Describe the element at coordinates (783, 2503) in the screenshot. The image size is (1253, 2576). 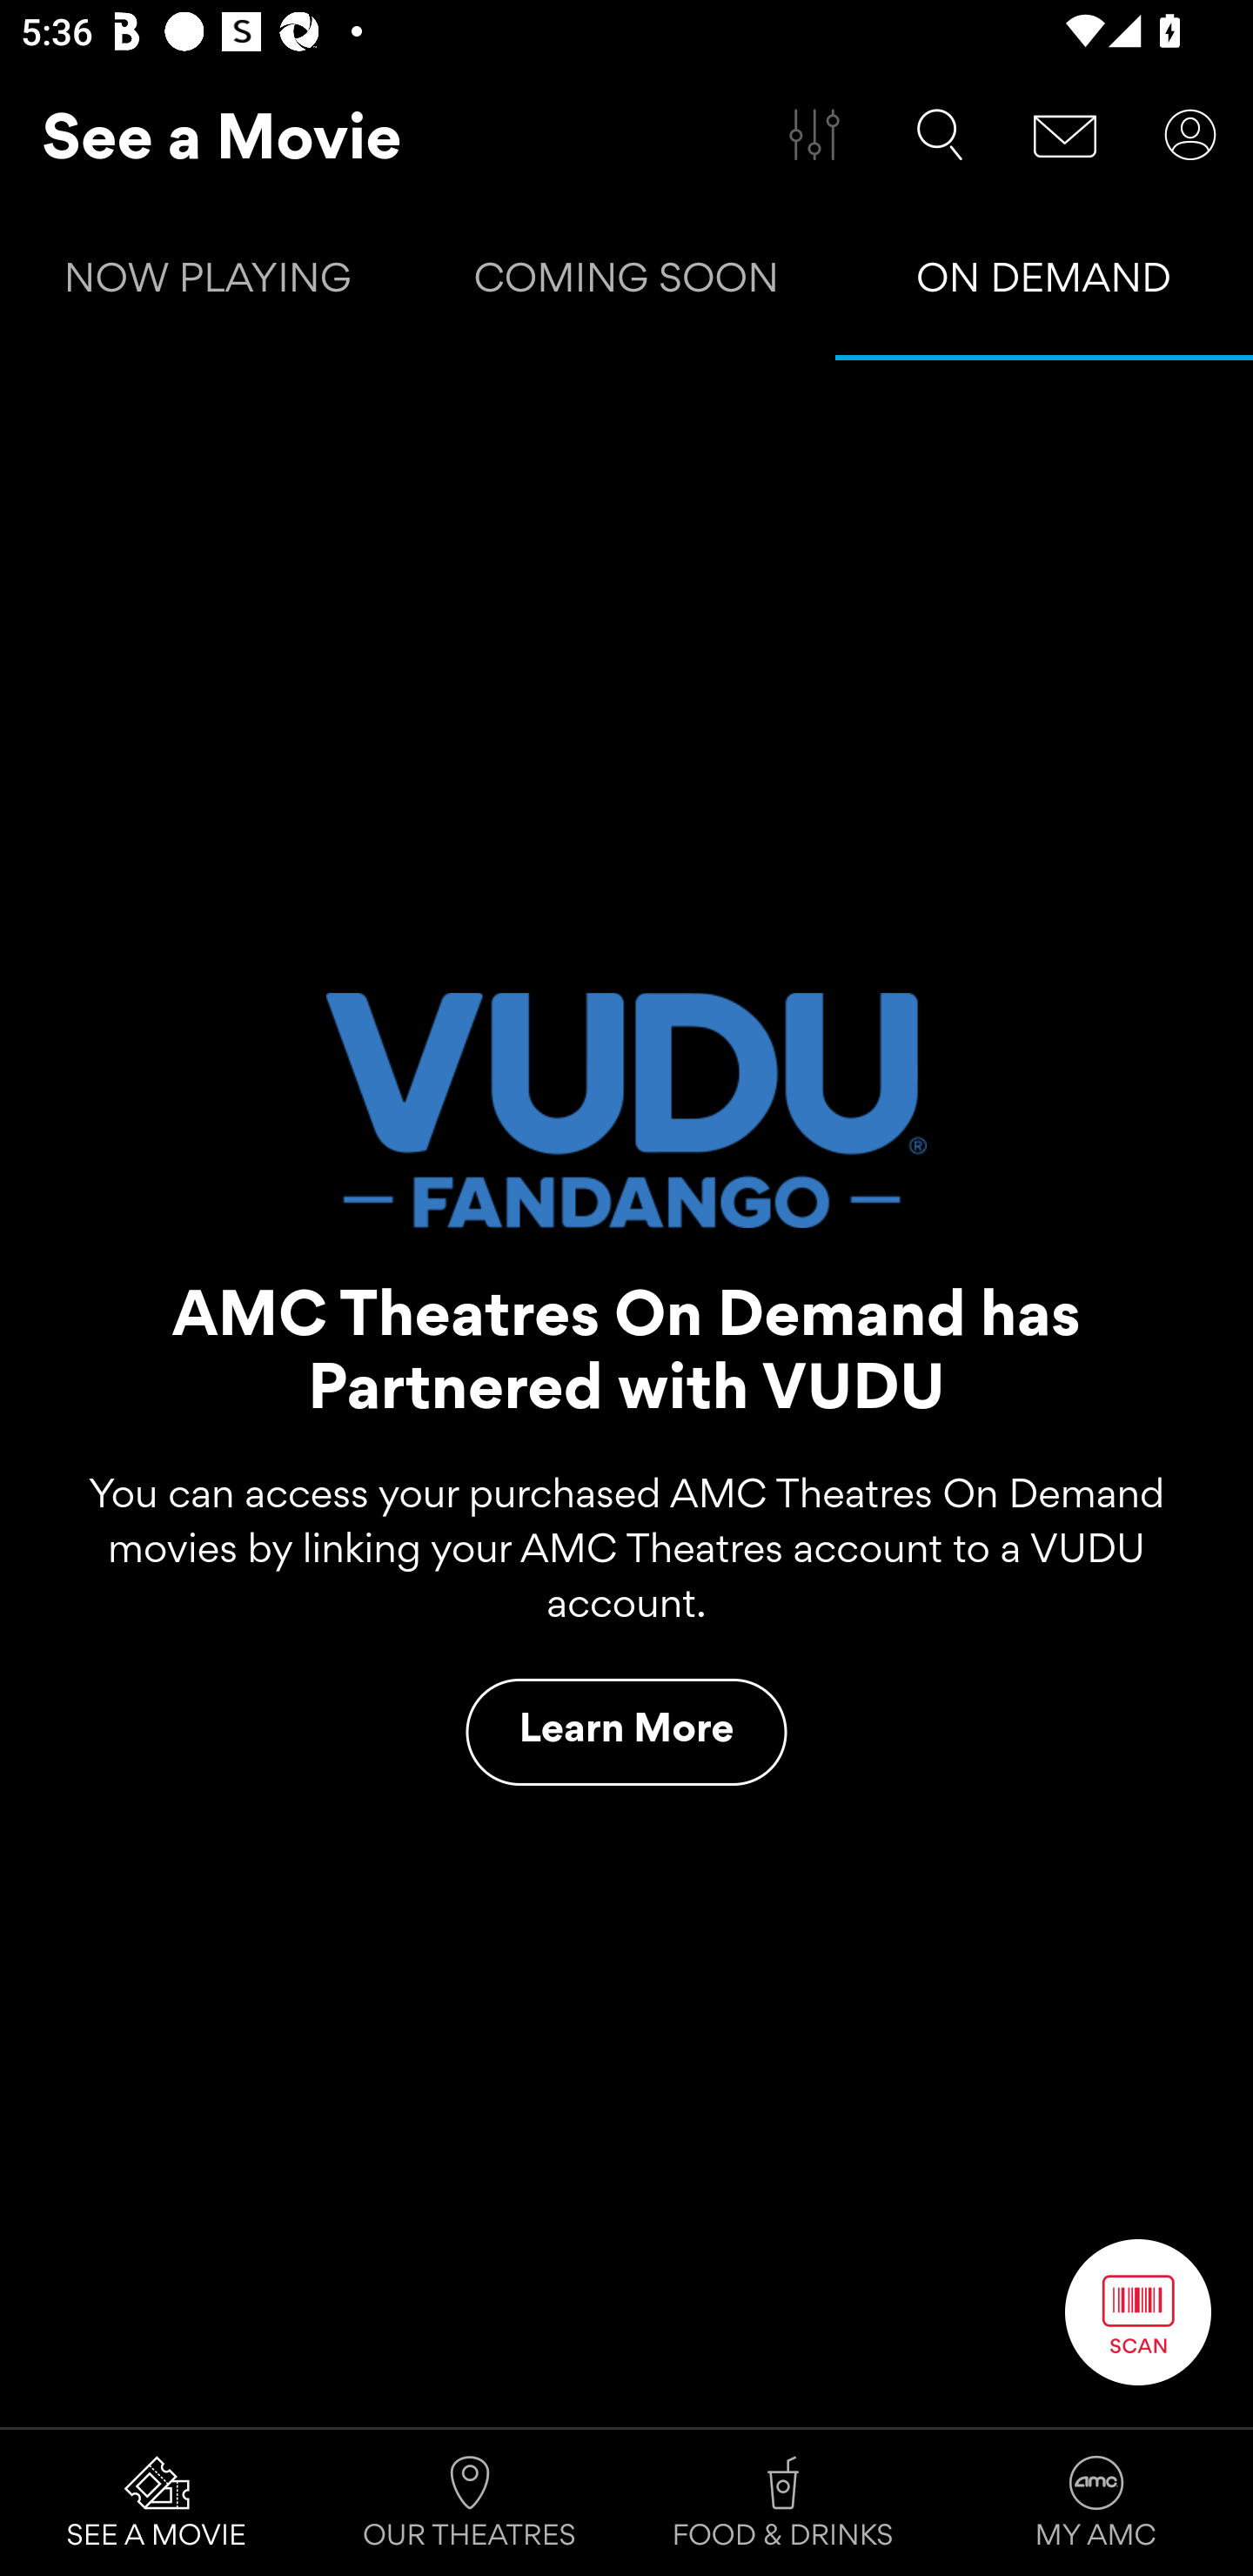
I see `FOOD & DRINKS
Tab 3 of 4` at that location.